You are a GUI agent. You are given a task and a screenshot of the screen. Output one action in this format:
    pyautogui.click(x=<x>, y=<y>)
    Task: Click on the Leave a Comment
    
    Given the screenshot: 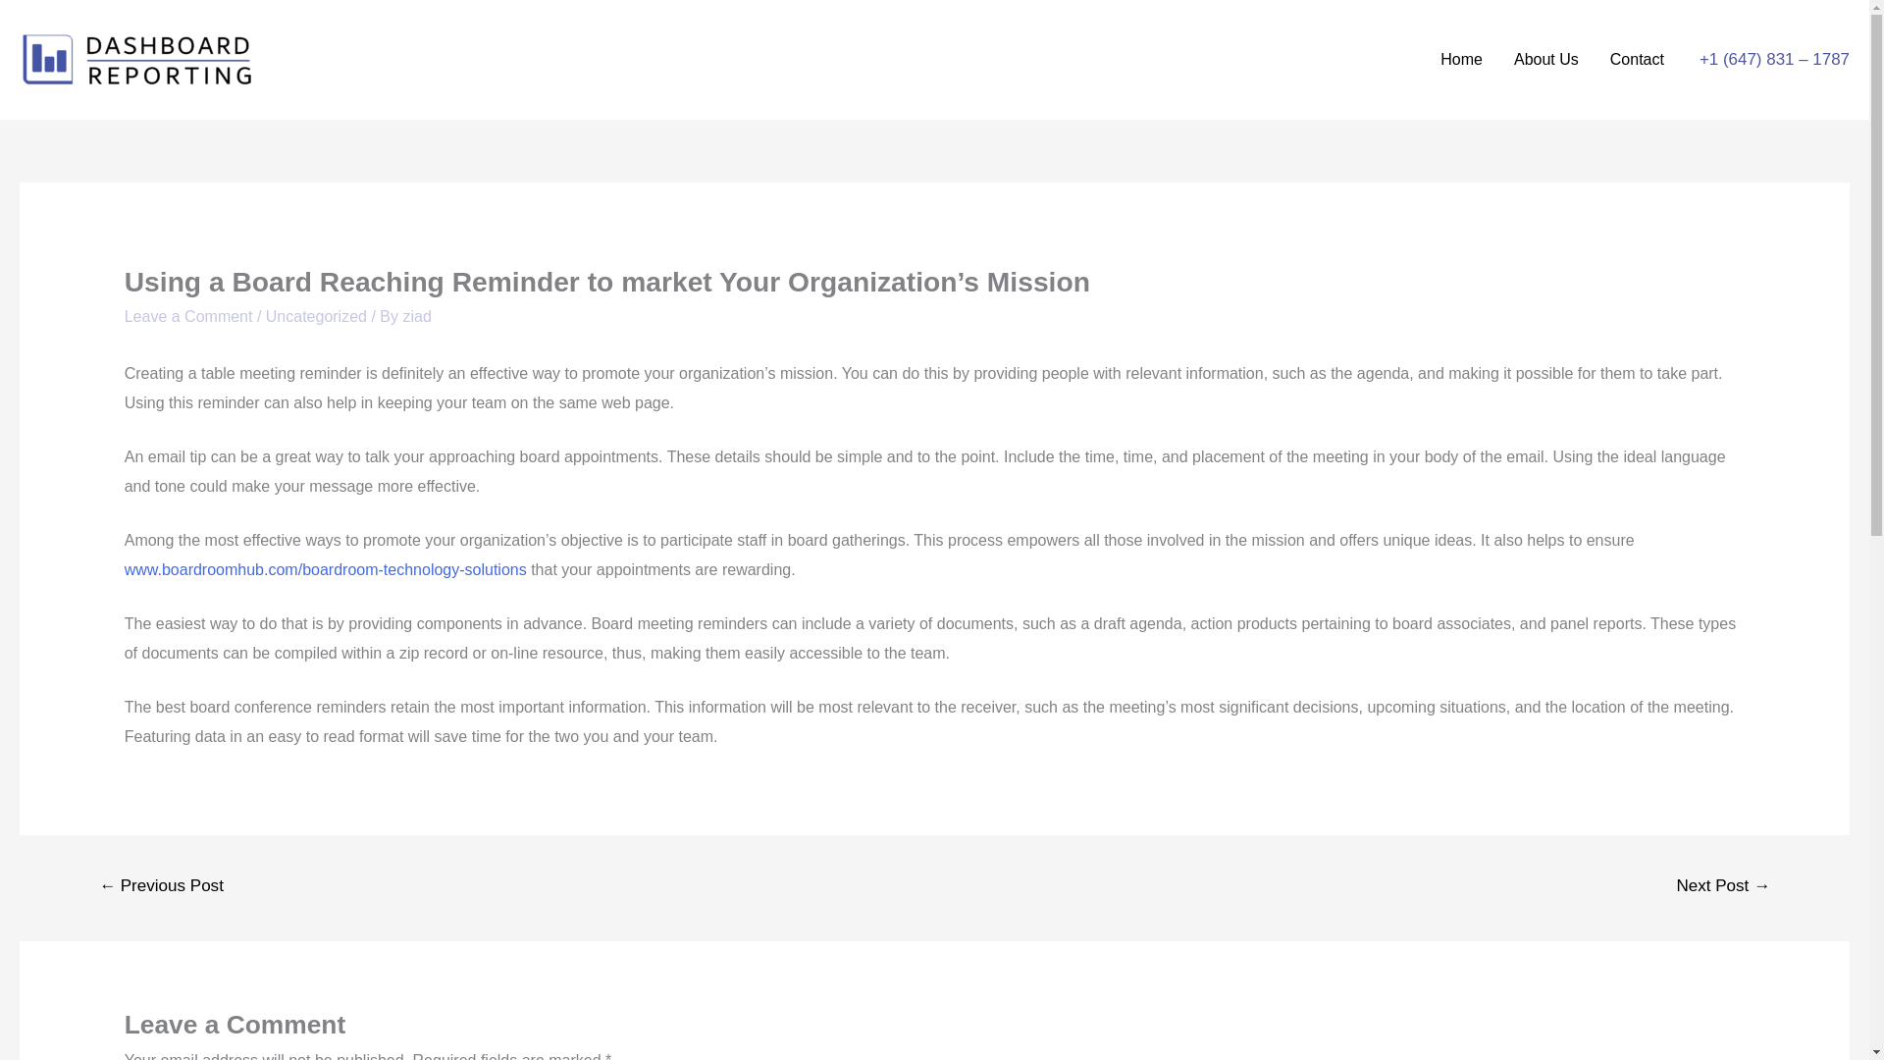 What is the action you would take?
    pyautogui.click(x=188, y=316)
    